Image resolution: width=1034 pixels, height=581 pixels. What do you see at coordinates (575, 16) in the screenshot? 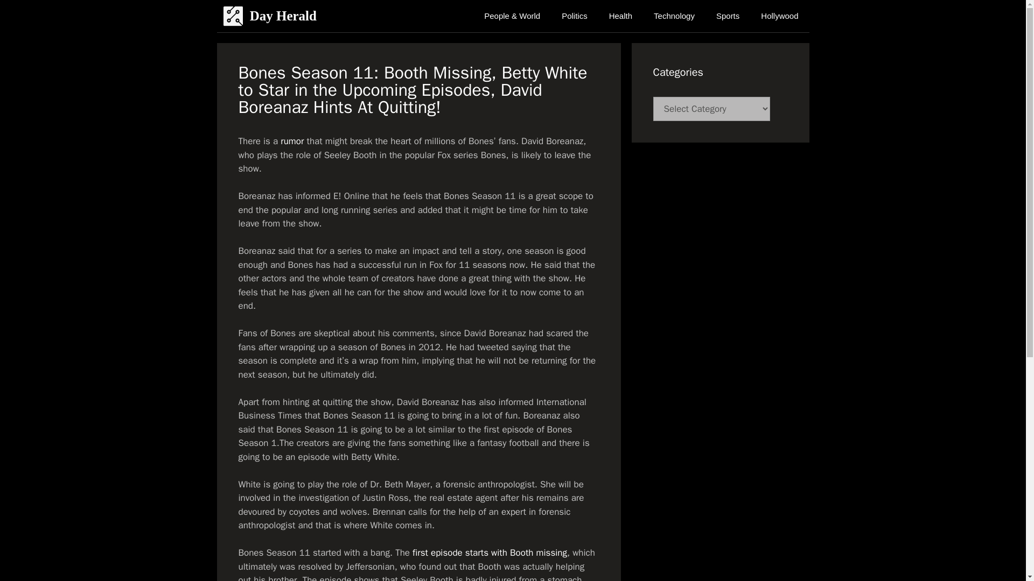
I see `Politics` at bounding box center [575, 16].